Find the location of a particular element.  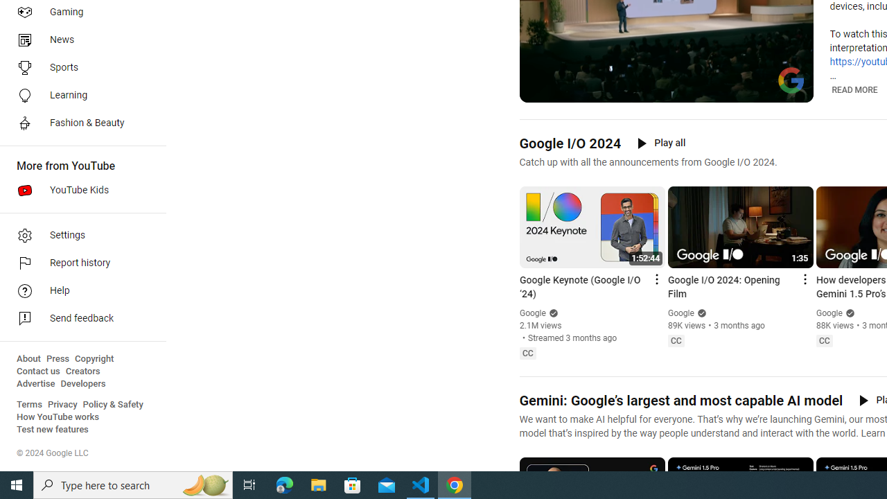

Closed captions is located at coordinates (824, 341).